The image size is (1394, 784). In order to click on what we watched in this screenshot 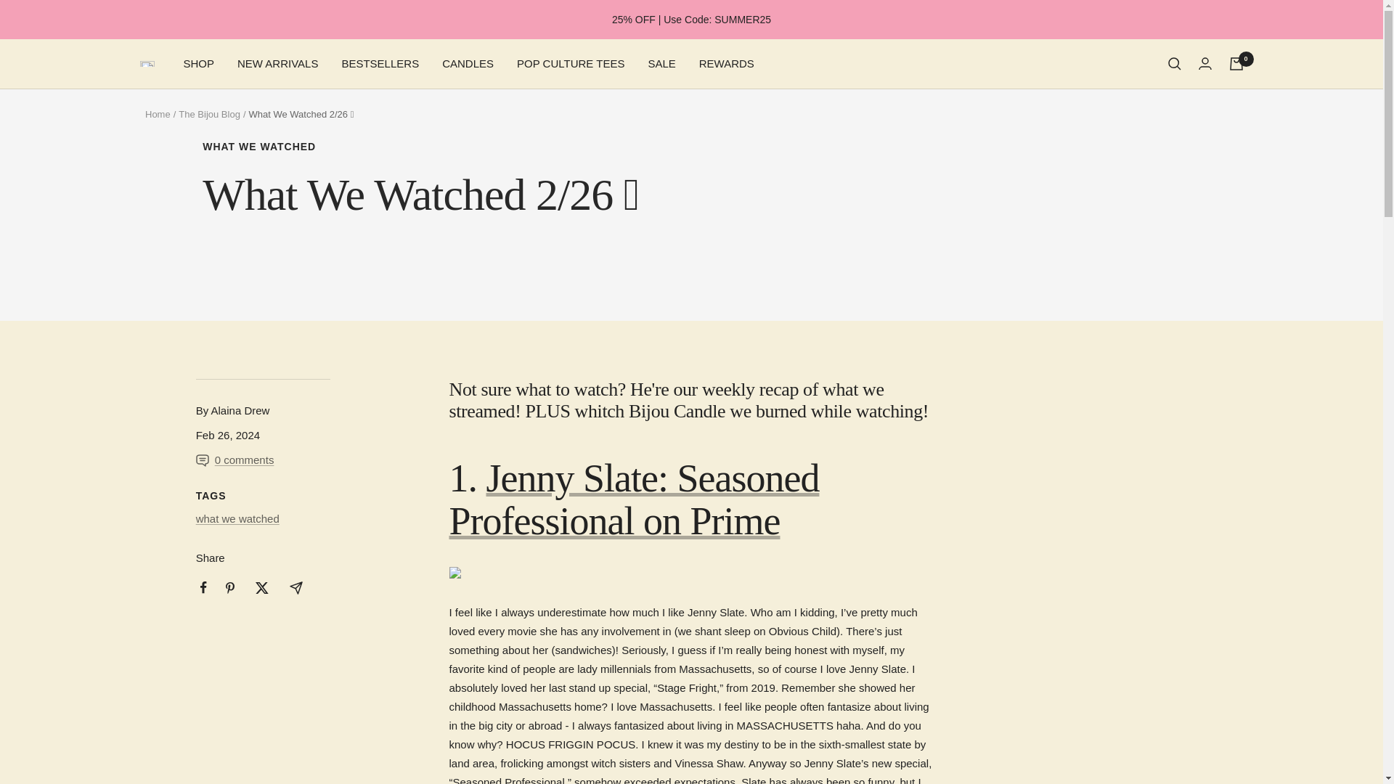, I will do `click(238, 518)`.